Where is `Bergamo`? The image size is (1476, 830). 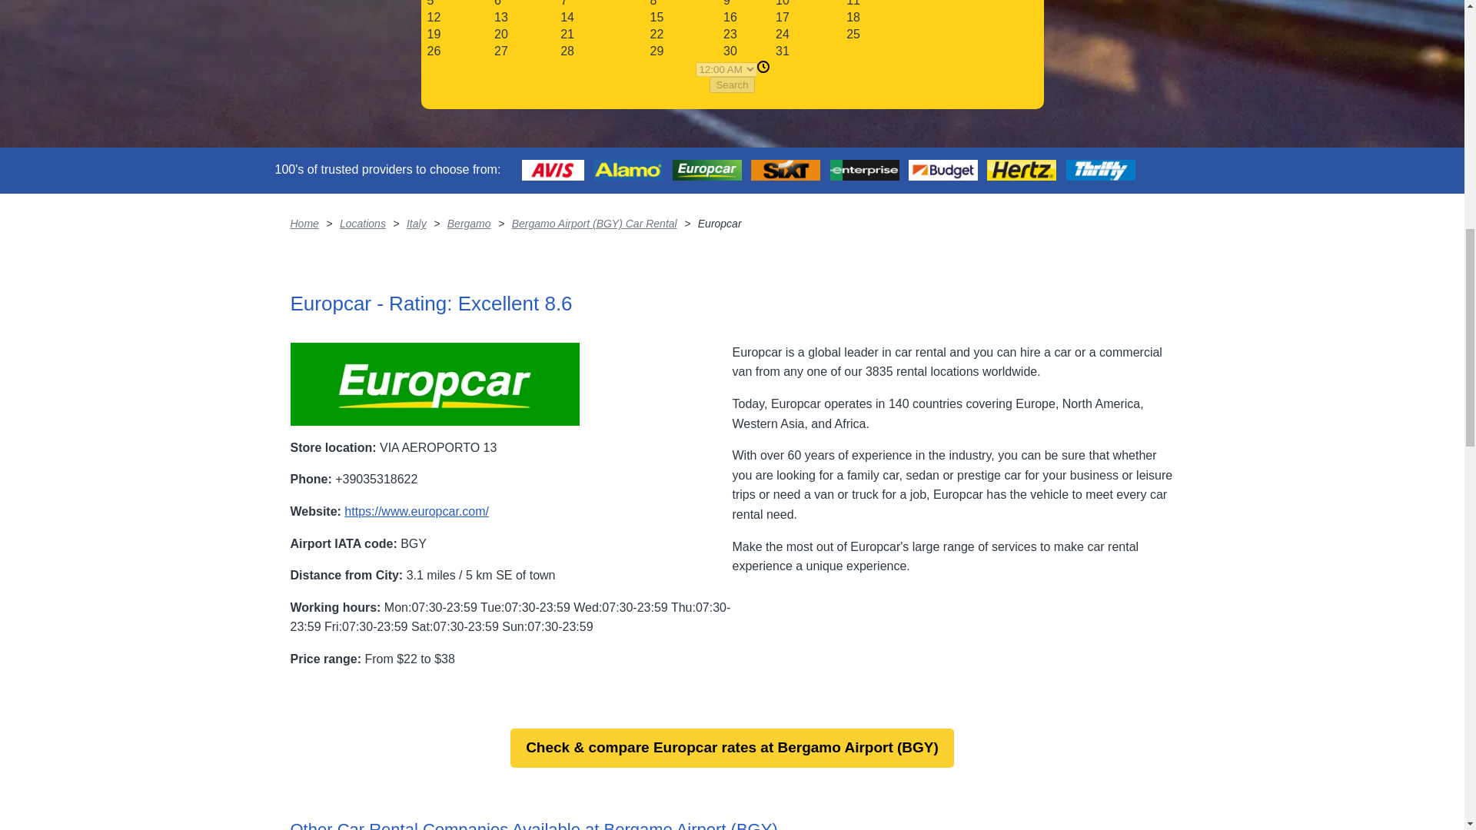 Bergamo is located at coordinates (469, 223).